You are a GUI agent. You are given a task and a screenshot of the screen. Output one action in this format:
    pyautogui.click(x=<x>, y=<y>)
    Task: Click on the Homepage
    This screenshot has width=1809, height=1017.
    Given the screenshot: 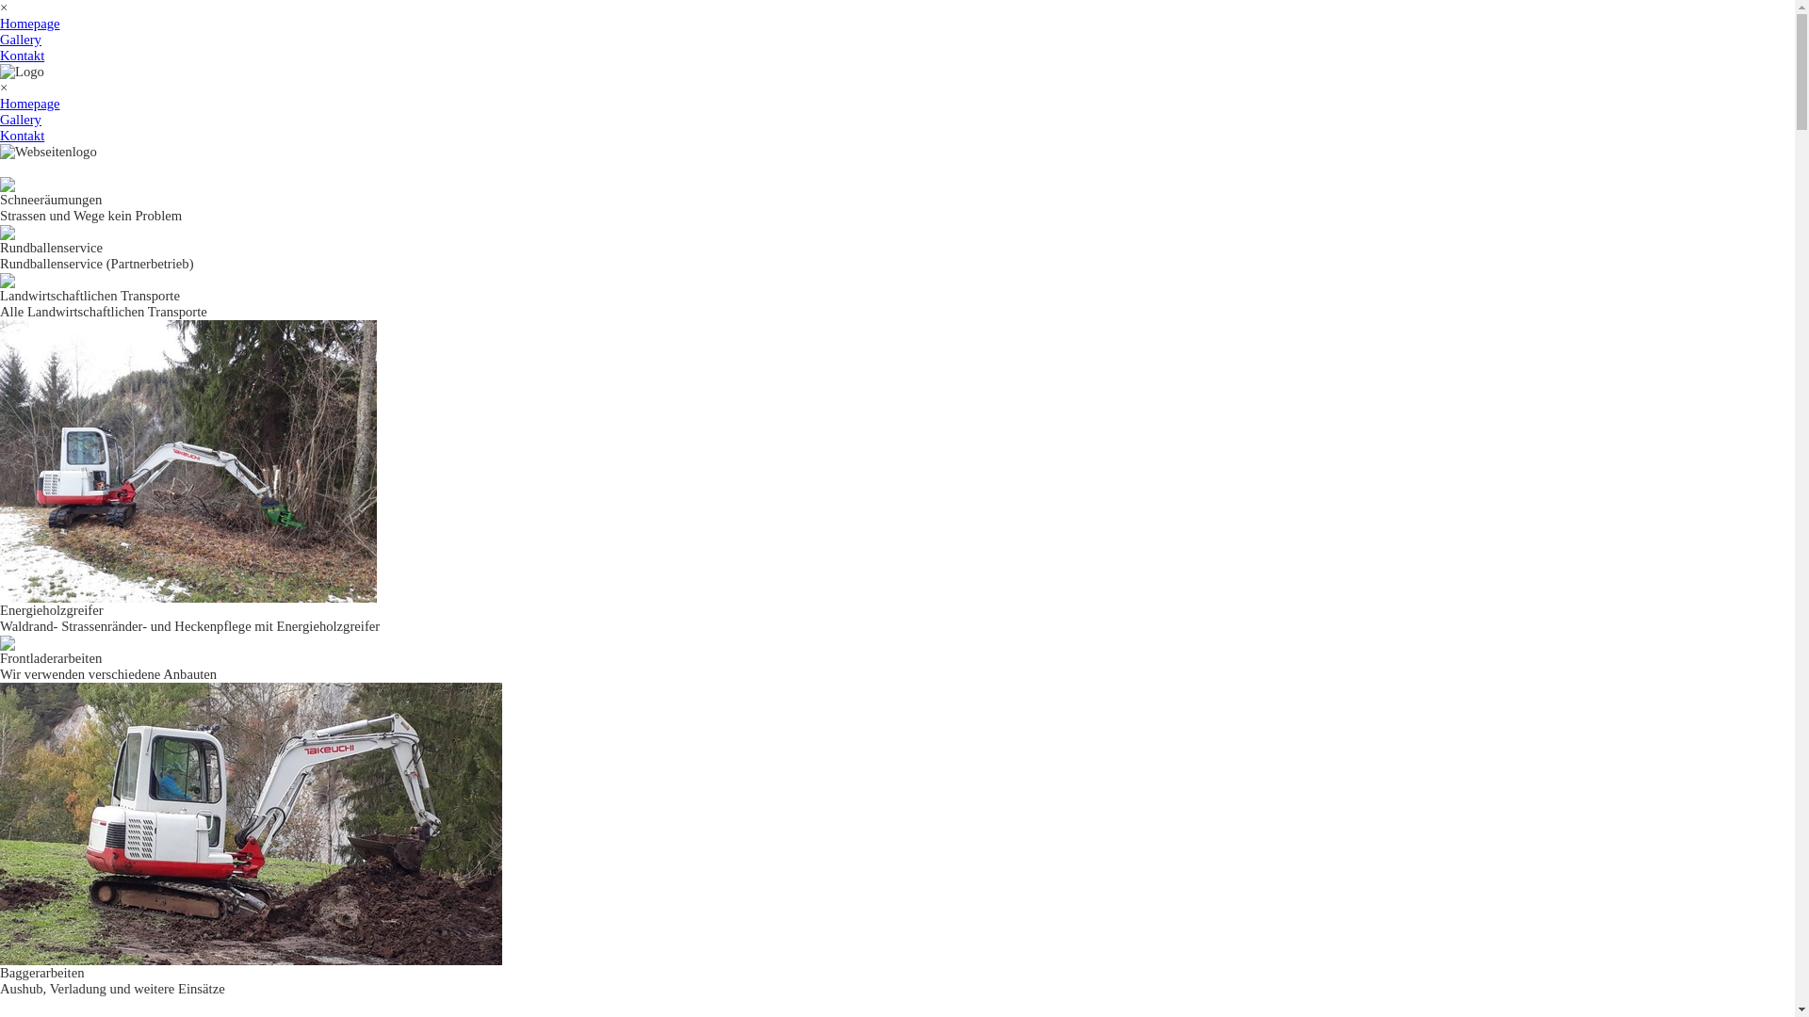 What is the action you would take?
    pyautogui.click(x=30, y=104)
    